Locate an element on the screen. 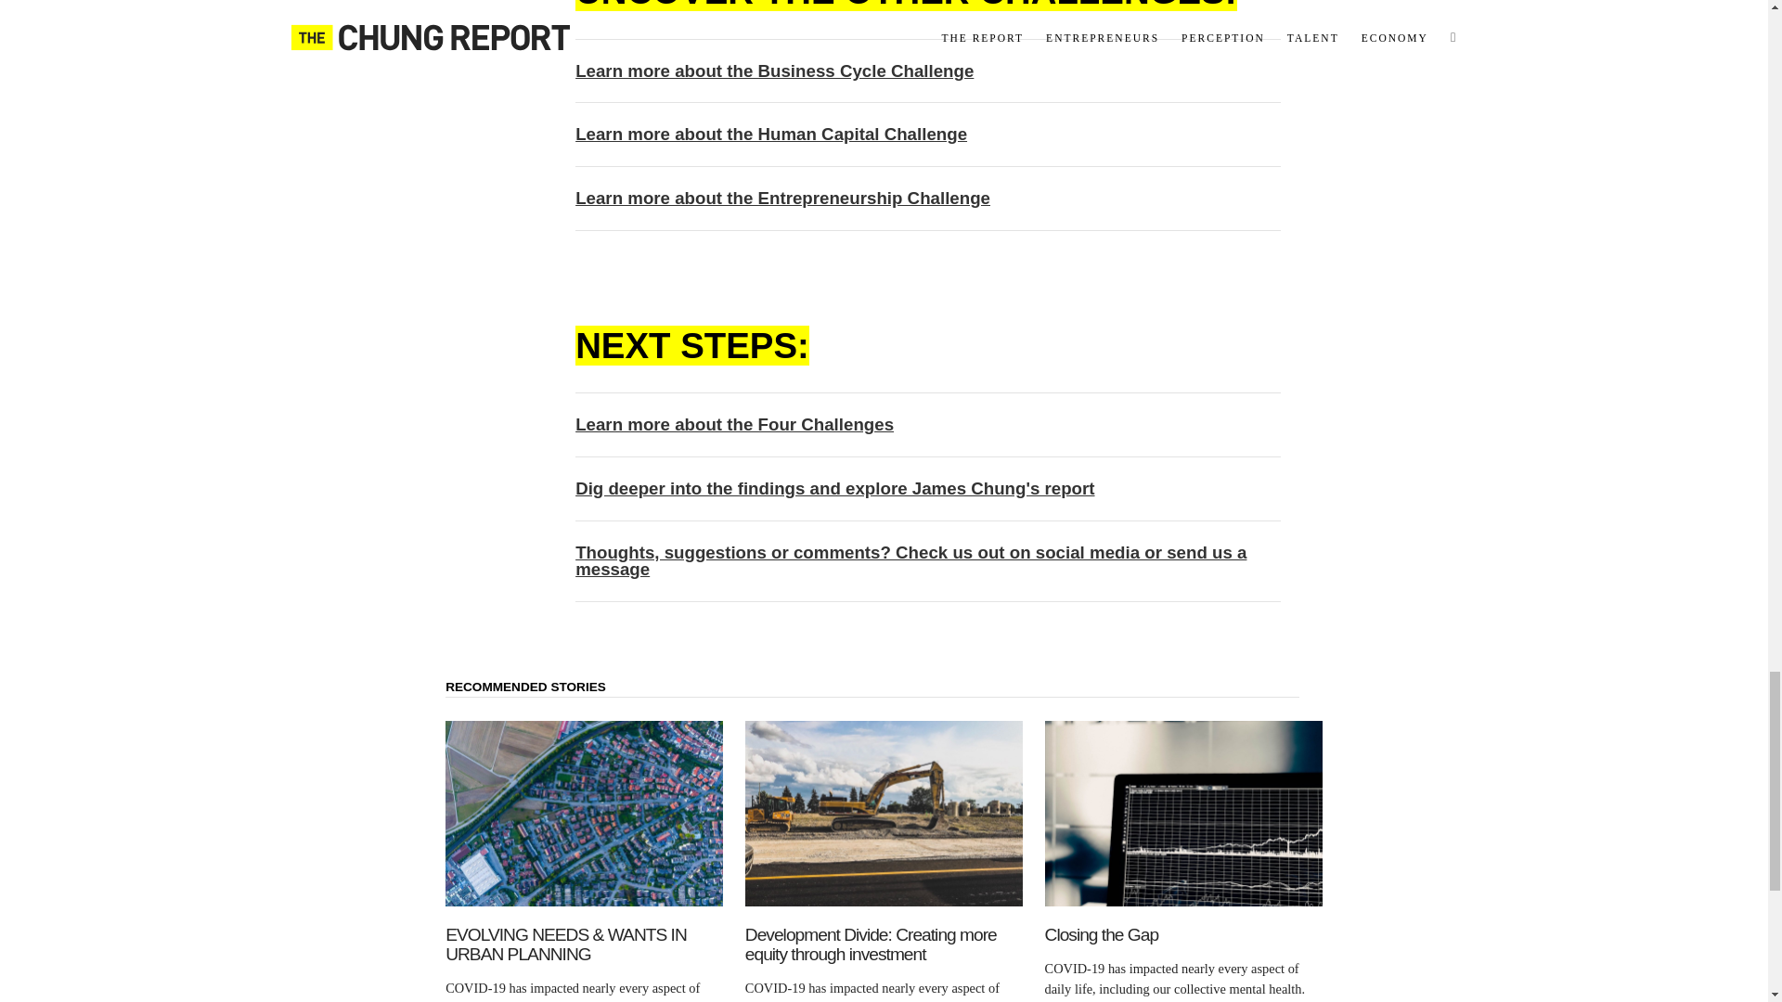 Image resolution: width=1782 pixels, height=1002 pixels. Learn more about the Four Challenges is located at coordinates (735, 424).